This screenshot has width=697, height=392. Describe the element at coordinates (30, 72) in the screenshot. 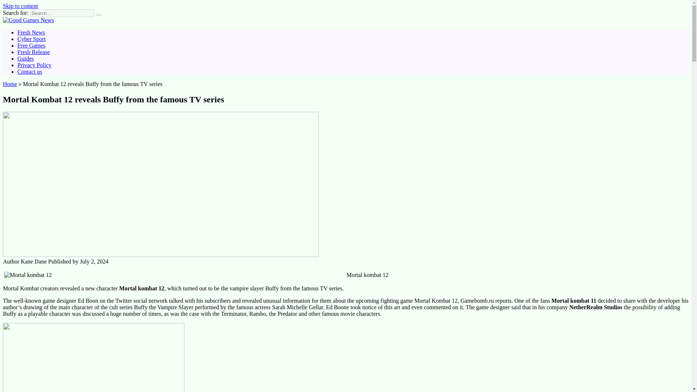

I see `Contact us` at that location.